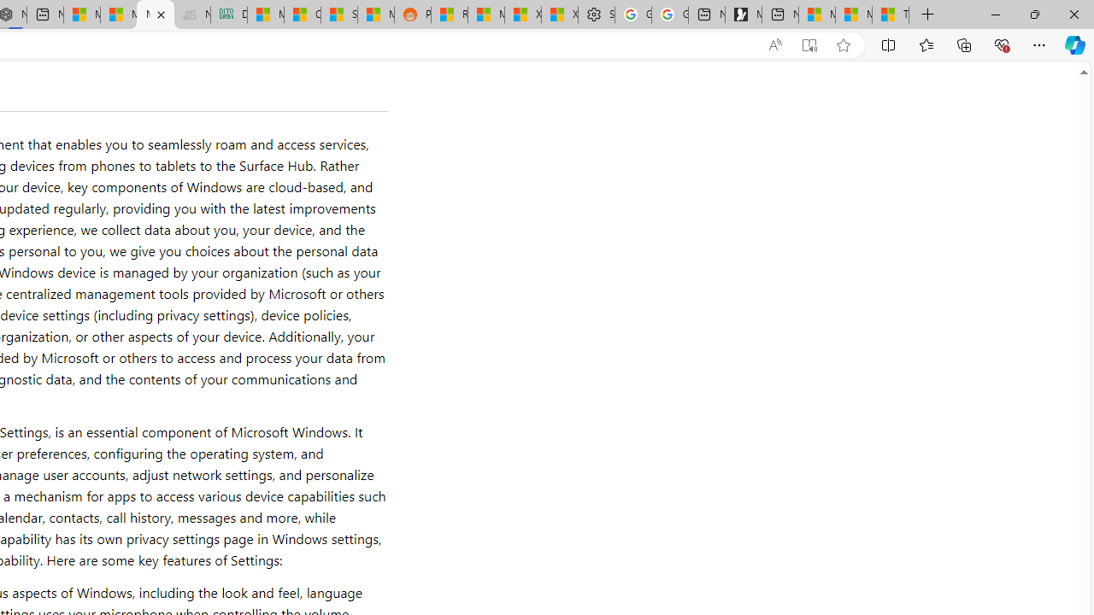 The height and width of the screenshot is (615, 1094). I want to click on MSN, so click(375, 15).